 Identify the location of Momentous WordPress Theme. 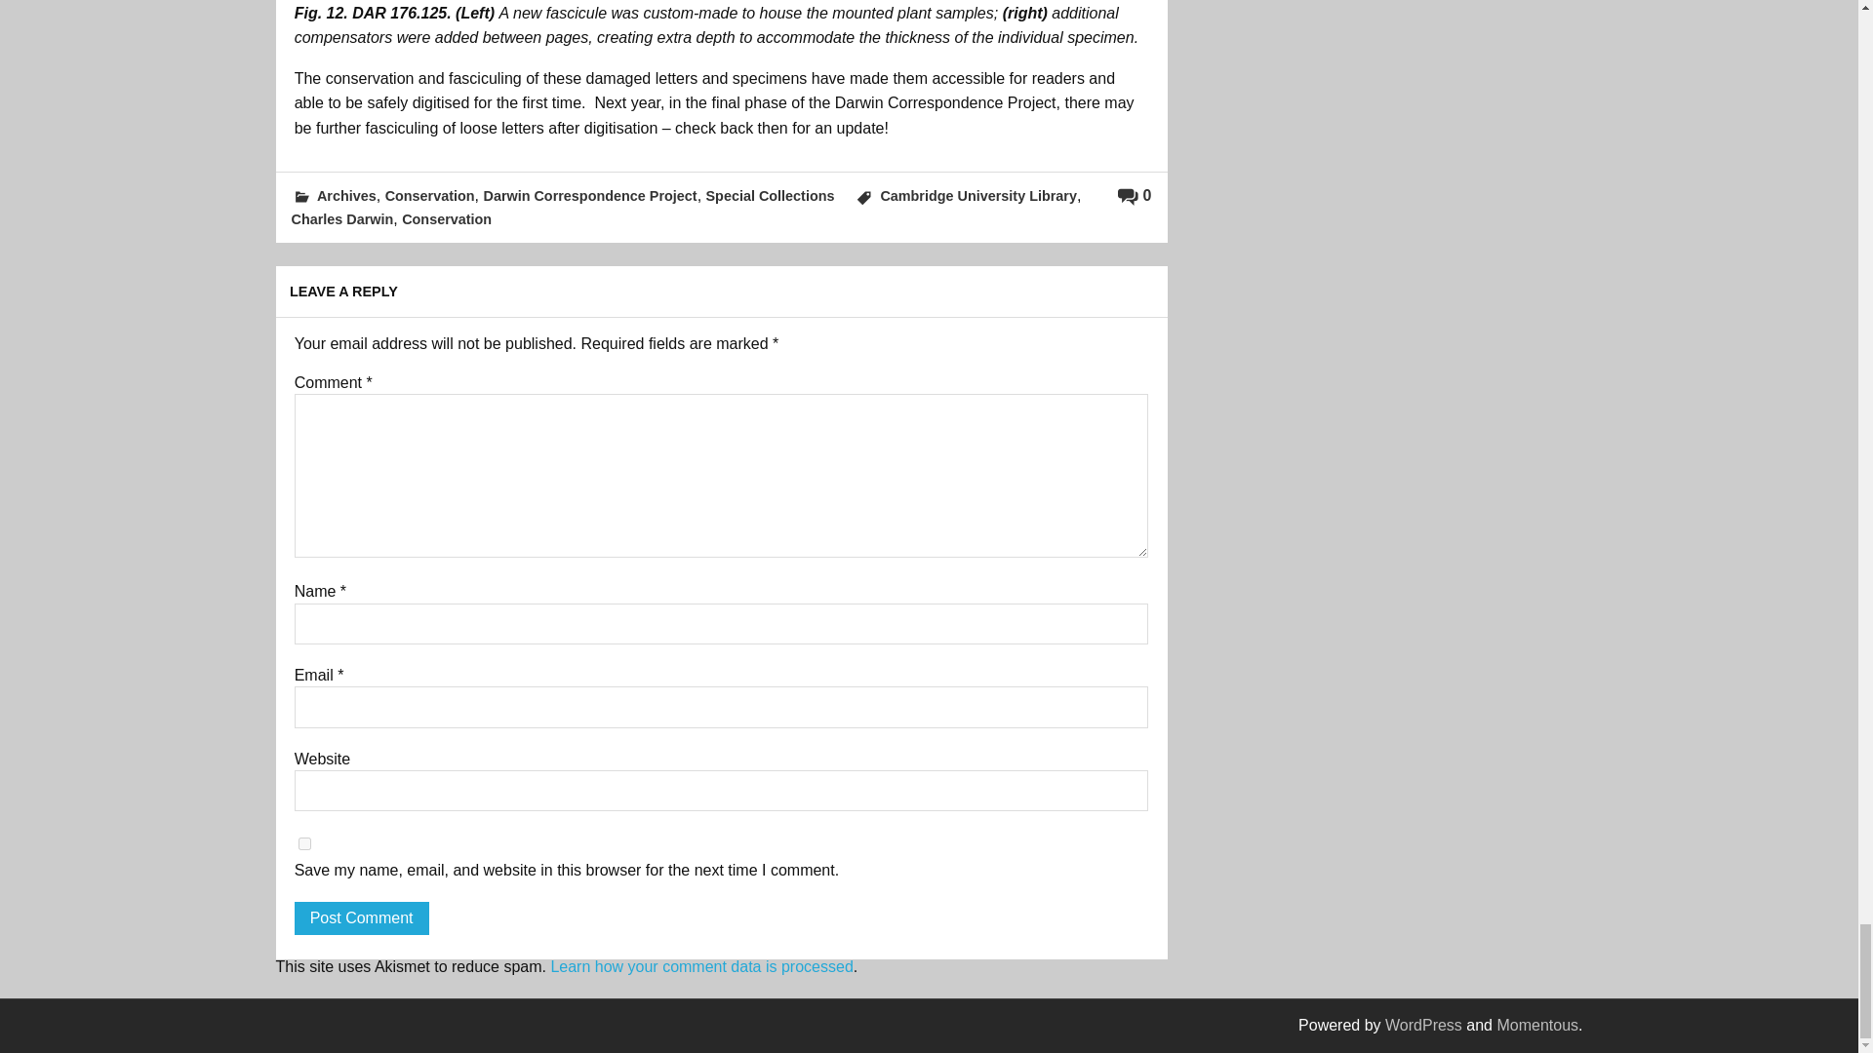
(1537, 1025).